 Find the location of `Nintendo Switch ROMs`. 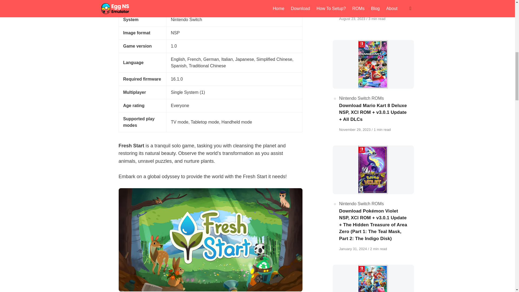

Nintendo Switch ROMs is located at coordinates (361, 204).